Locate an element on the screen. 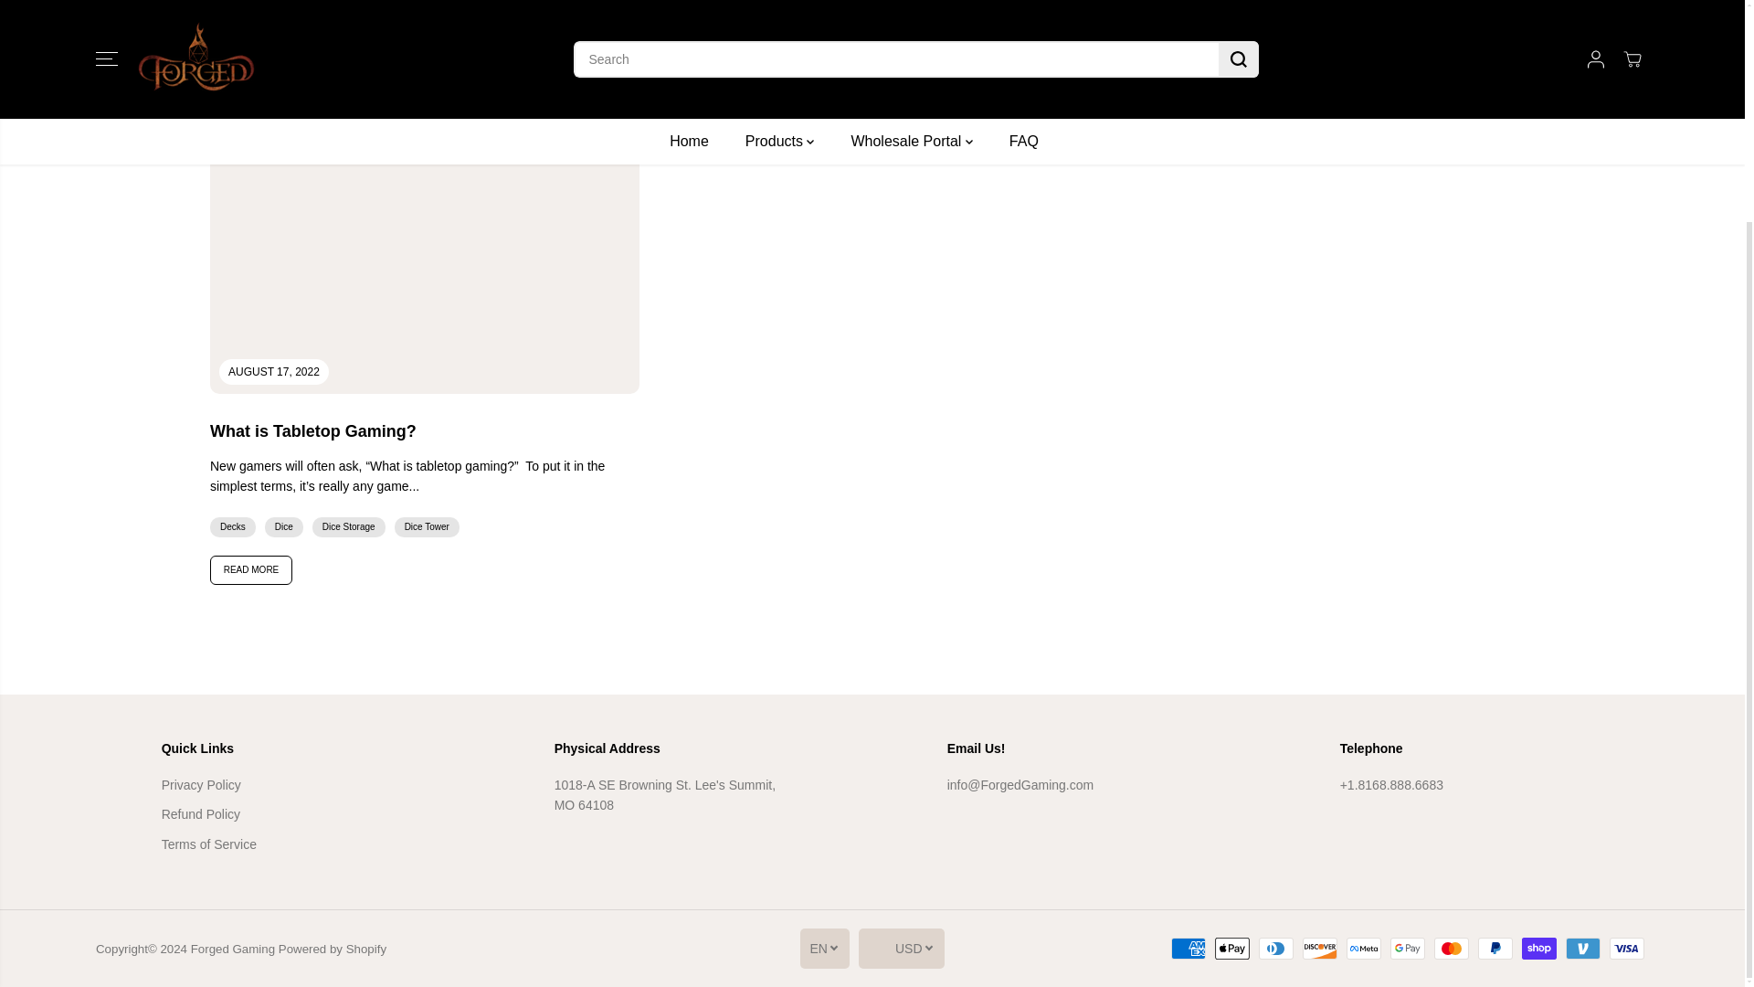  Narrow search to articles also having tag Dice Tower is located at coordinates (627, 68).